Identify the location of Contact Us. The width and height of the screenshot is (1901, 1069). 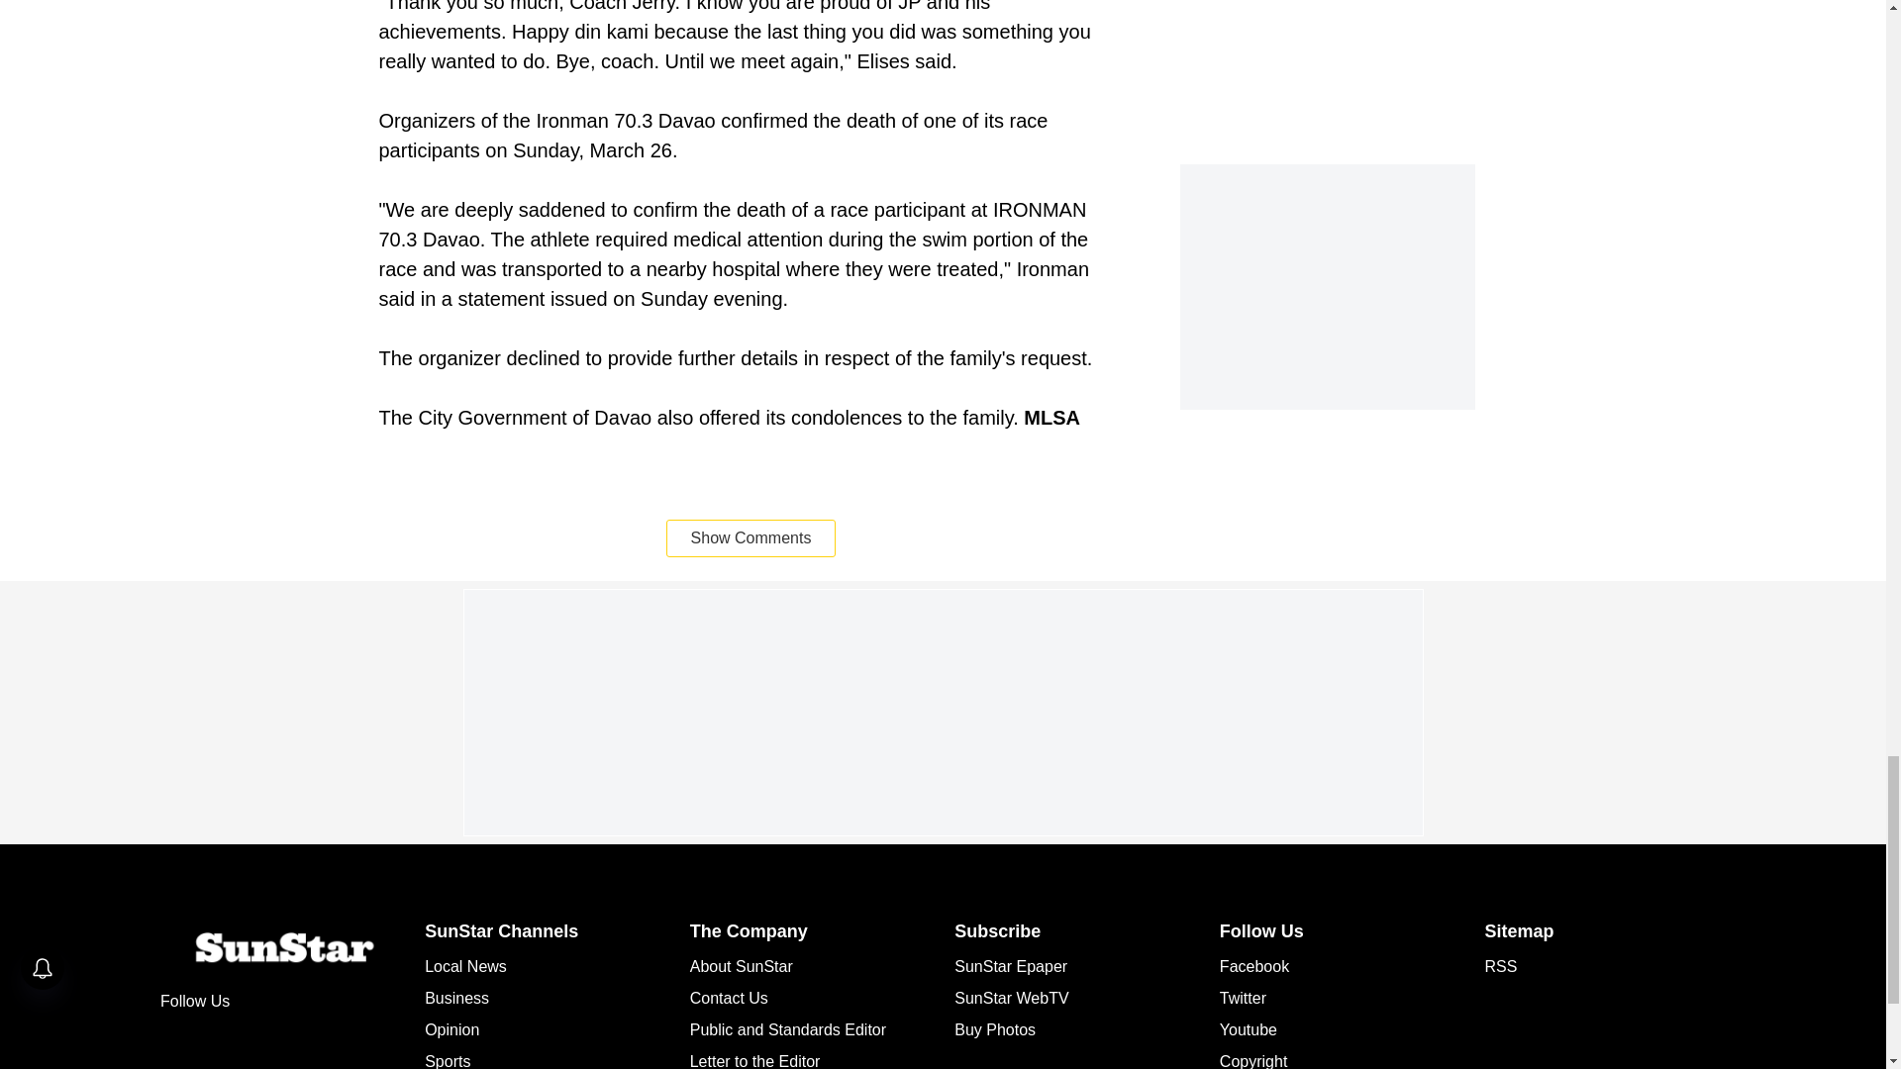
(729, 998).